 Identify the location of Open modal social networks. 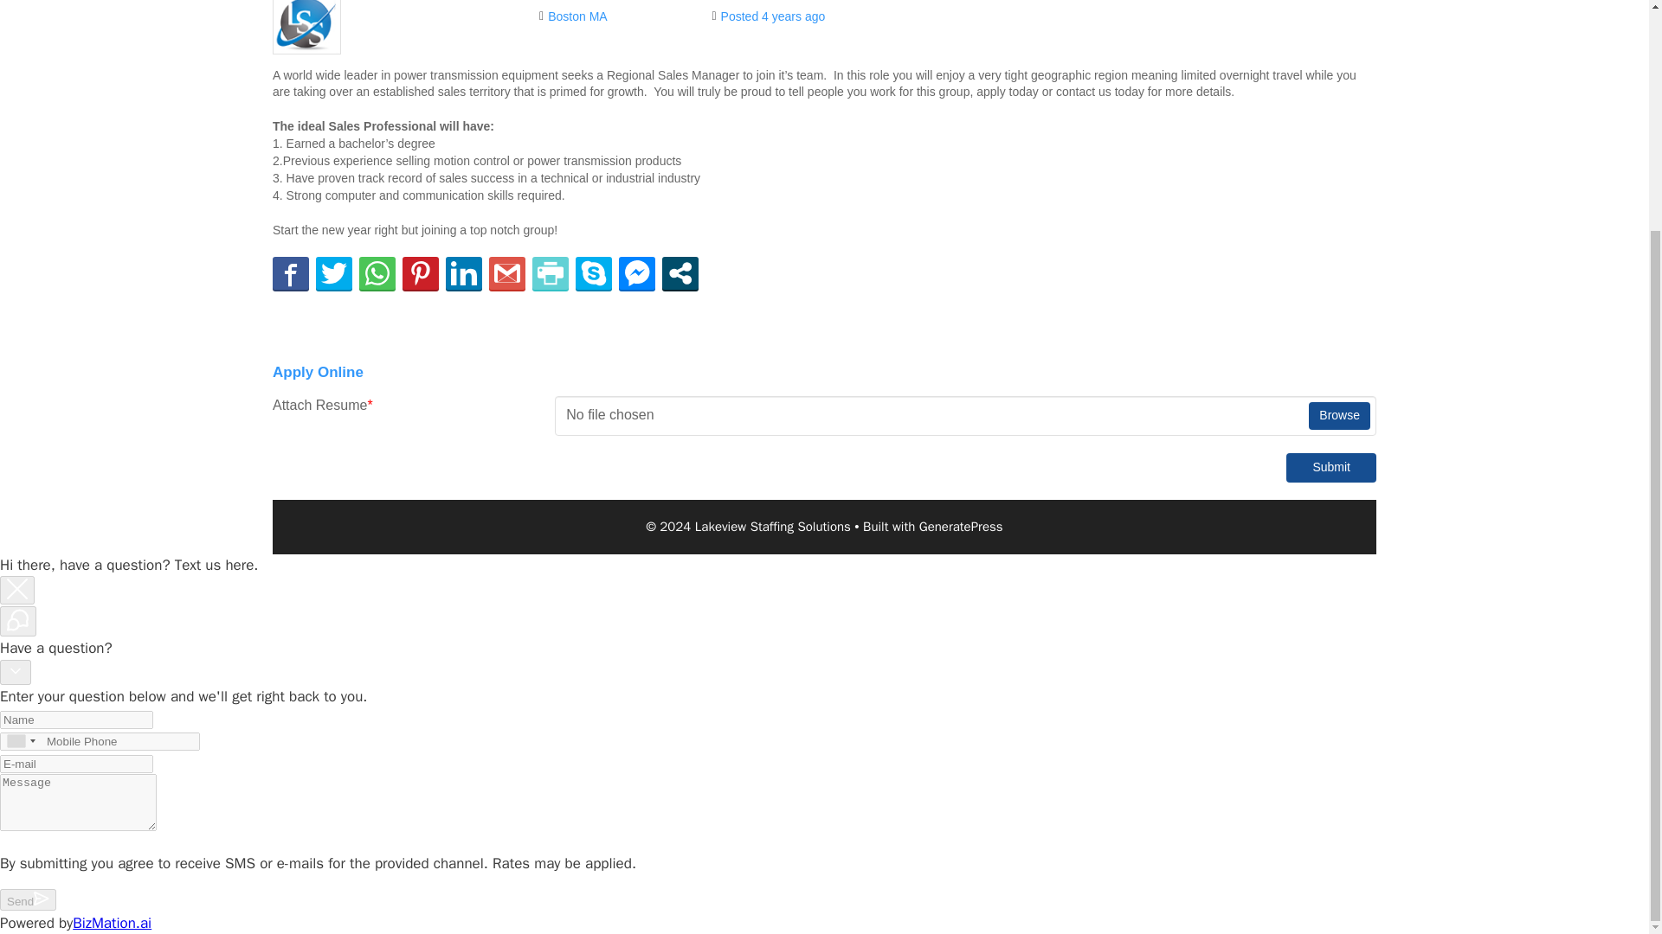
(680, 273).